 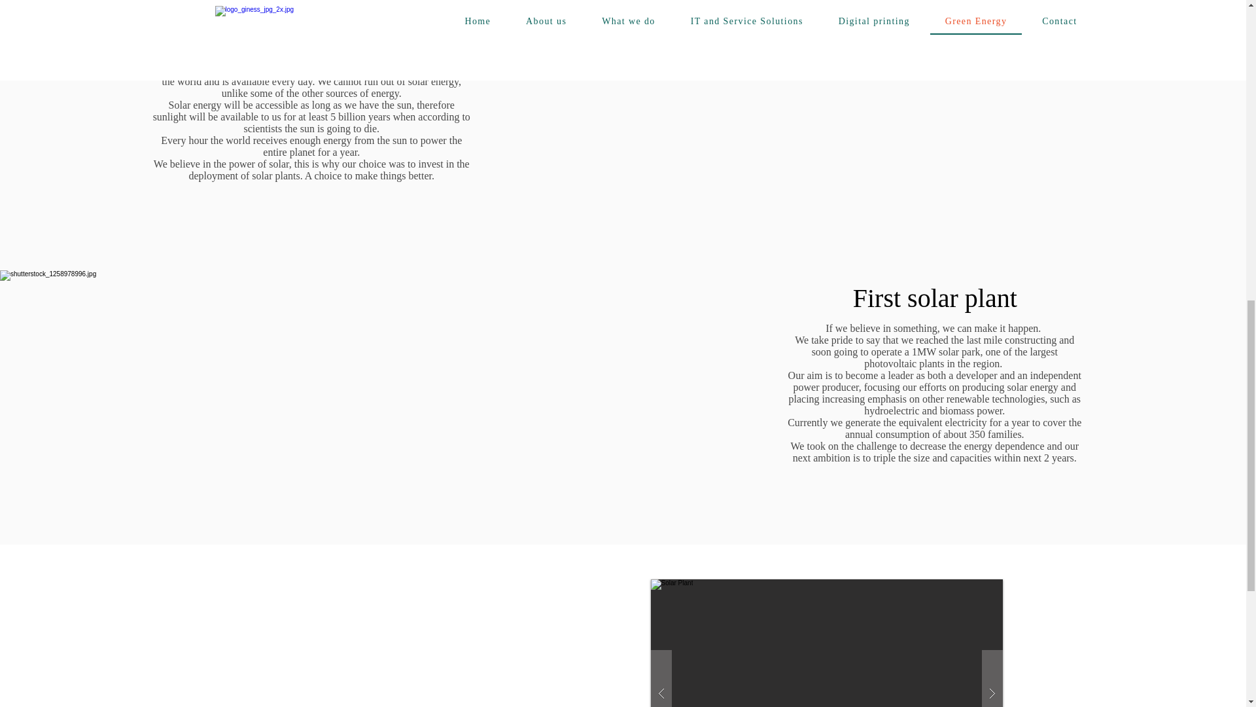 What do you see at coordinates (311, 63) in the screenshot?
I see `solar energy is a truly renewable energy source` at bounding box center [311, 63].